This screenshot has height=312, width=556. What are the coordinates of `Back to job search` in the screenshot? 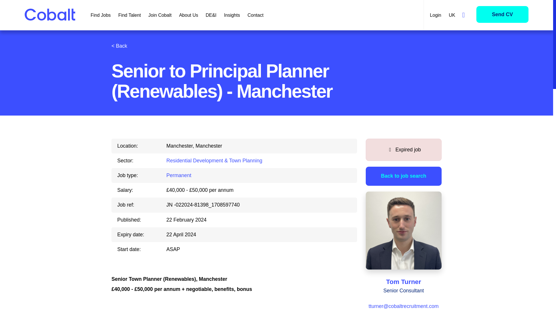 It's located at (403, 176).